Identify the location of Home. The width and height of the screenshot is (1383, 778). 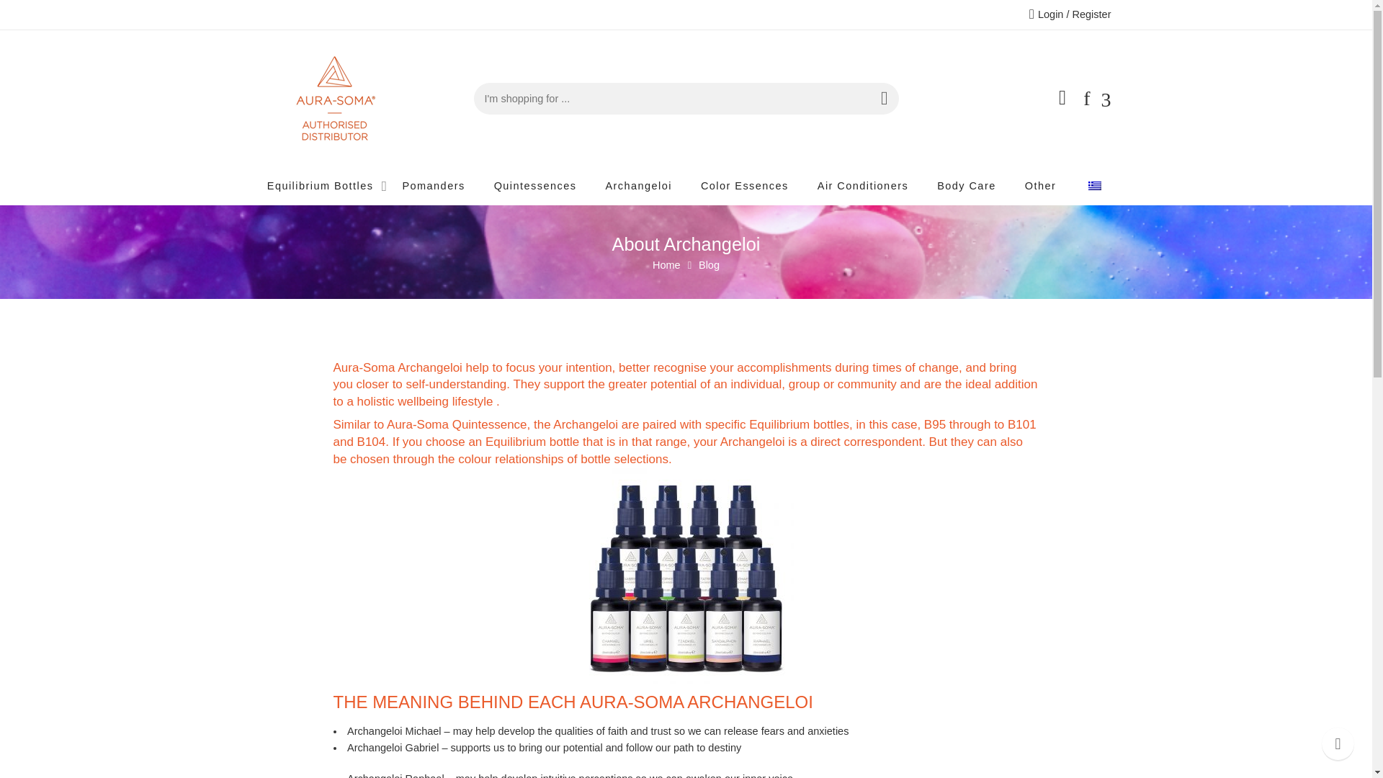
(666, 265).